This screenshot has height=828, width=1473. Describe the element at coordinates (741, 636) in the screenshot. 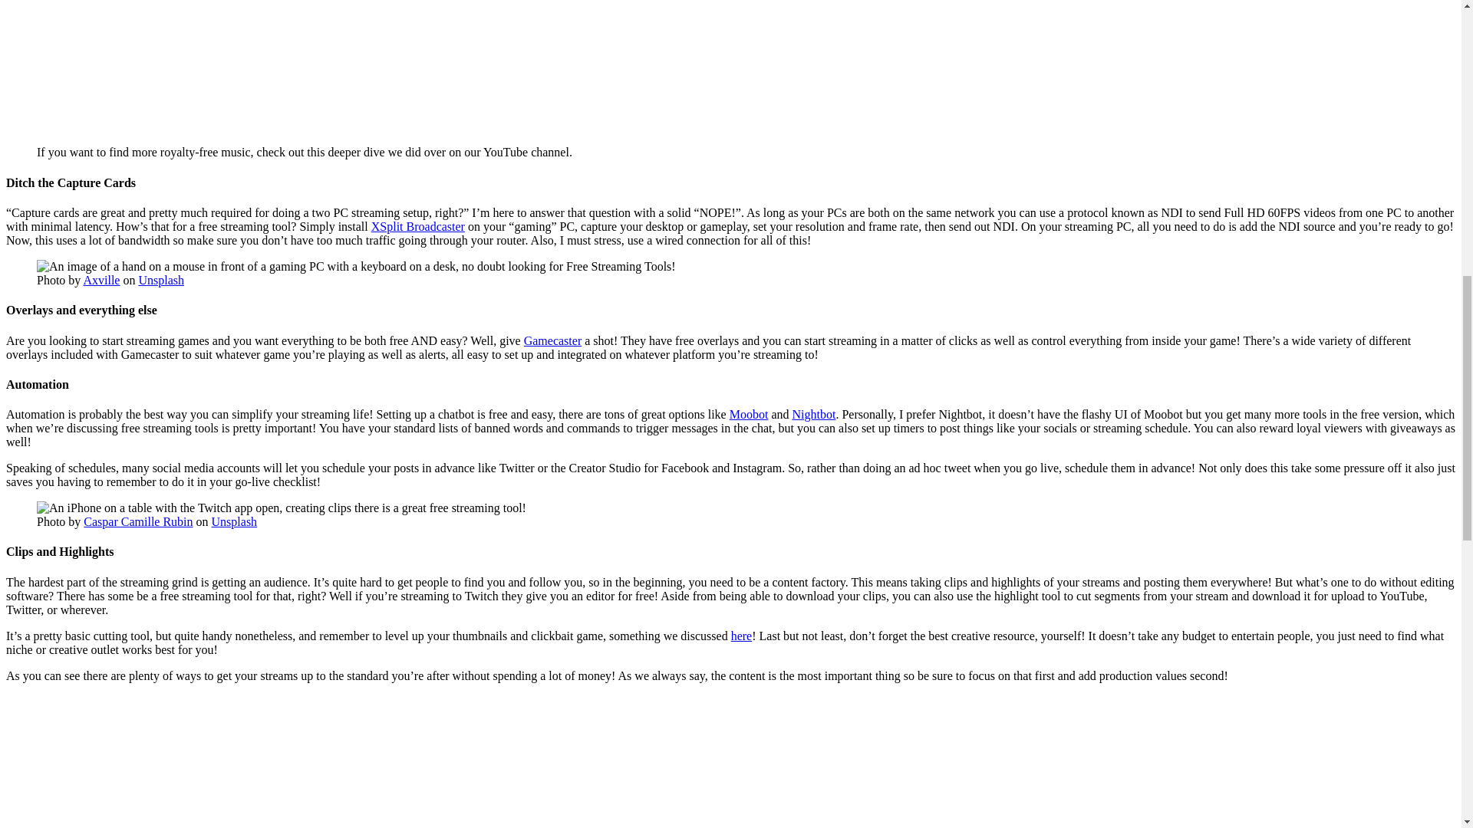

I see `here` at that location.